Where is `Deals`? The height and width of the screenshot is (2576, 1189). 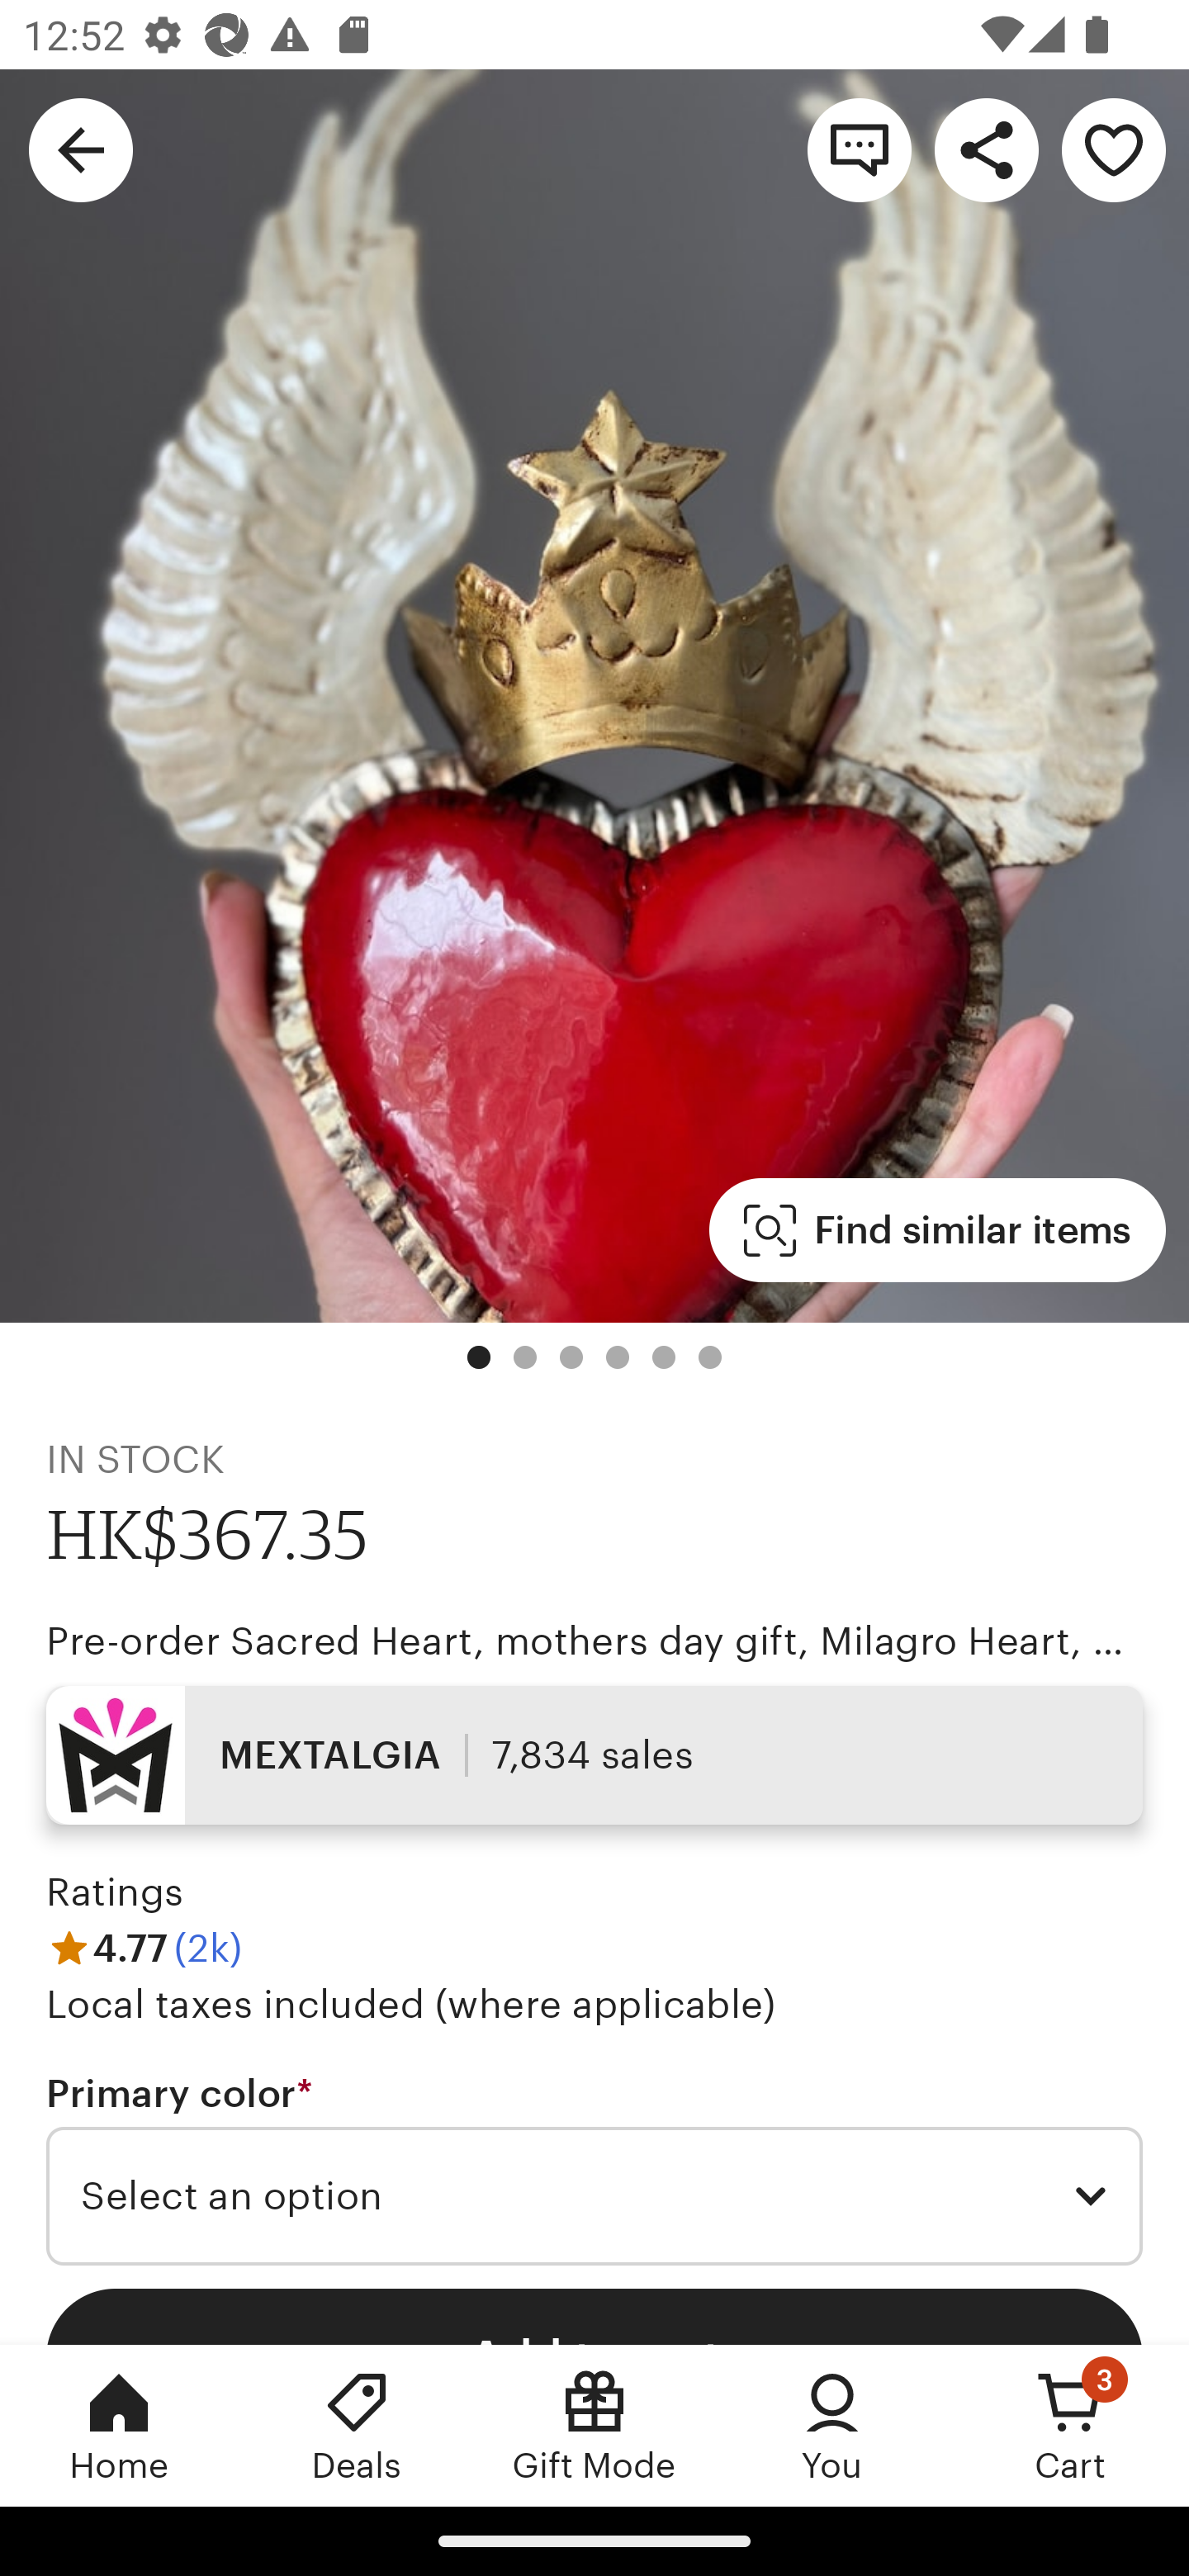
Deals is located at coordinates (357, 2425).